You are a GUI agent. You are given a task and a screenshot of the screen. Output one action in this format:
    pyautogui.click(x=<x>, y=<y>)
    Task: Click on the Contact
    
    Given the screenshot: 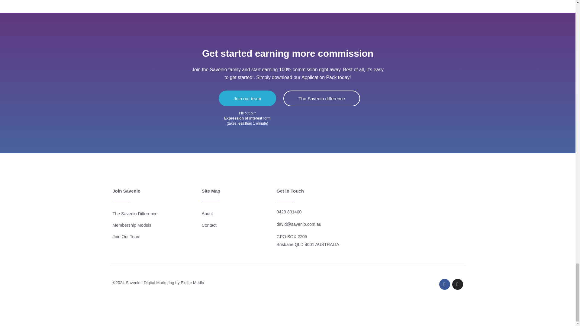 What is the action you would take?
    pyautogui.click(x=236, y=225)
    